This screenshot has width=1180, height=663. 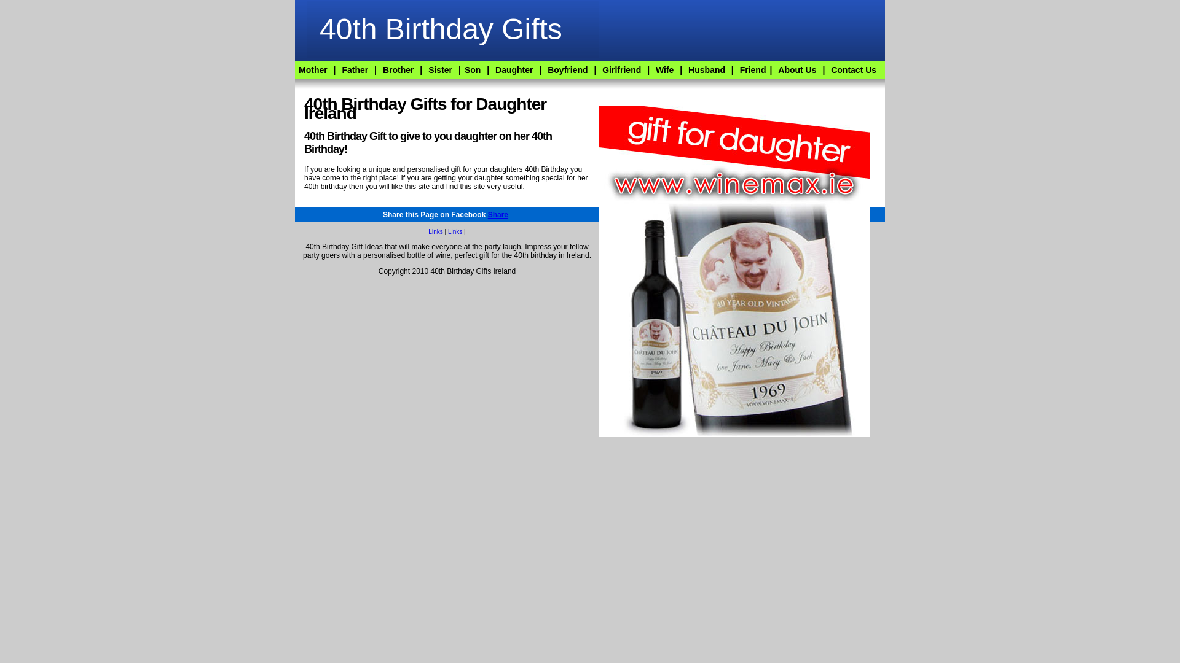 What do you see at coordinates (473, 70) in the screenshot?
I see `Son` at bounding box center [473, 70].